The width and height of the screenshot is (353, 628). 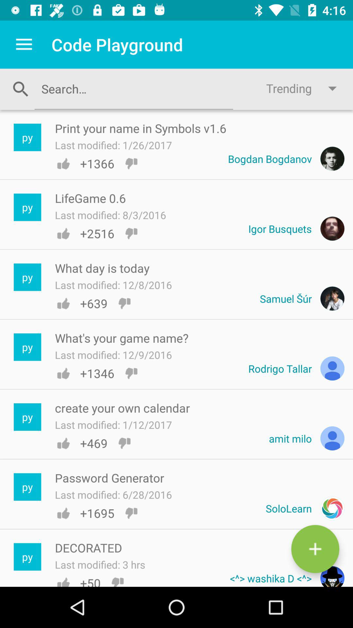 I want to click on create a new post, so click(x=315, y=549).